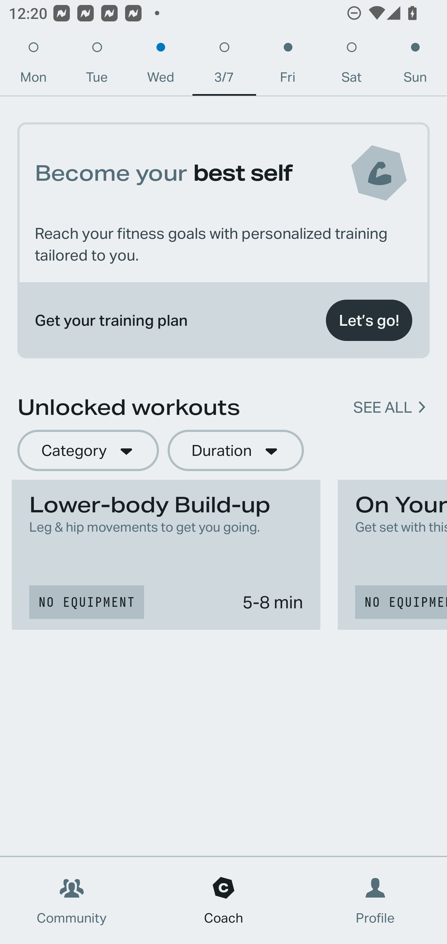  Describe the element at coordinates (160, 65) in the screenshot. I see `Wed` at that location.